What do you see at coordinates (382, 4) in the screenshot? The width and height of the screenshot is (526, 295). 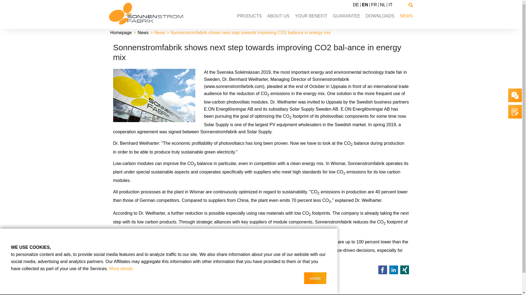 I see `NL` at bounding box center [382, 4].